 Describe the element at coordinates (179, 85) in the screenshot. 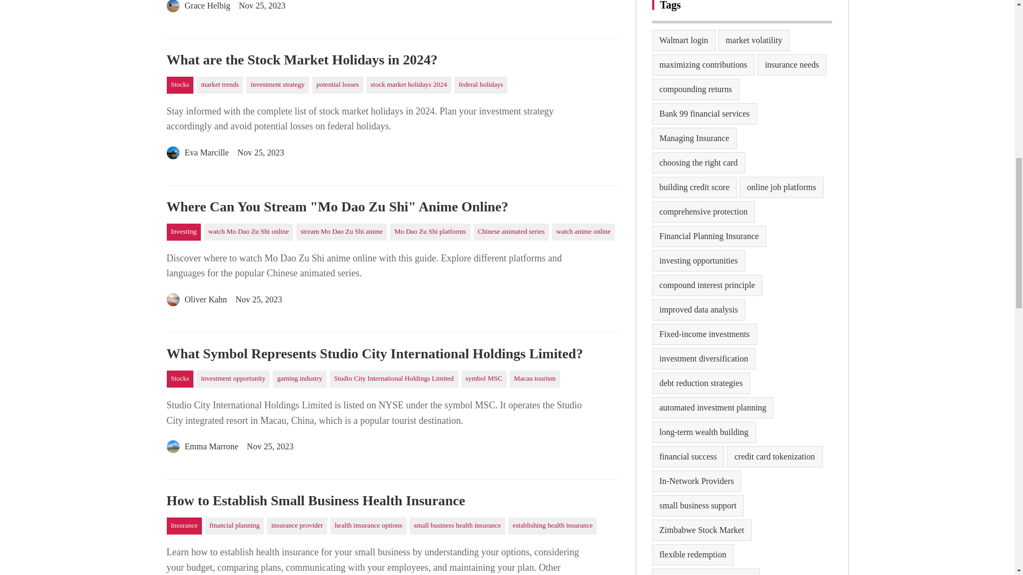

I see `Stocks` at that location.